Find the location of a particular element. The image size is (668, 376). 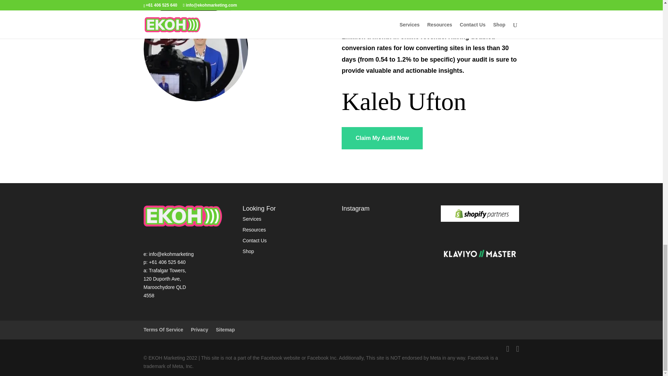

Sitemap is located at coordinates (225, 329).